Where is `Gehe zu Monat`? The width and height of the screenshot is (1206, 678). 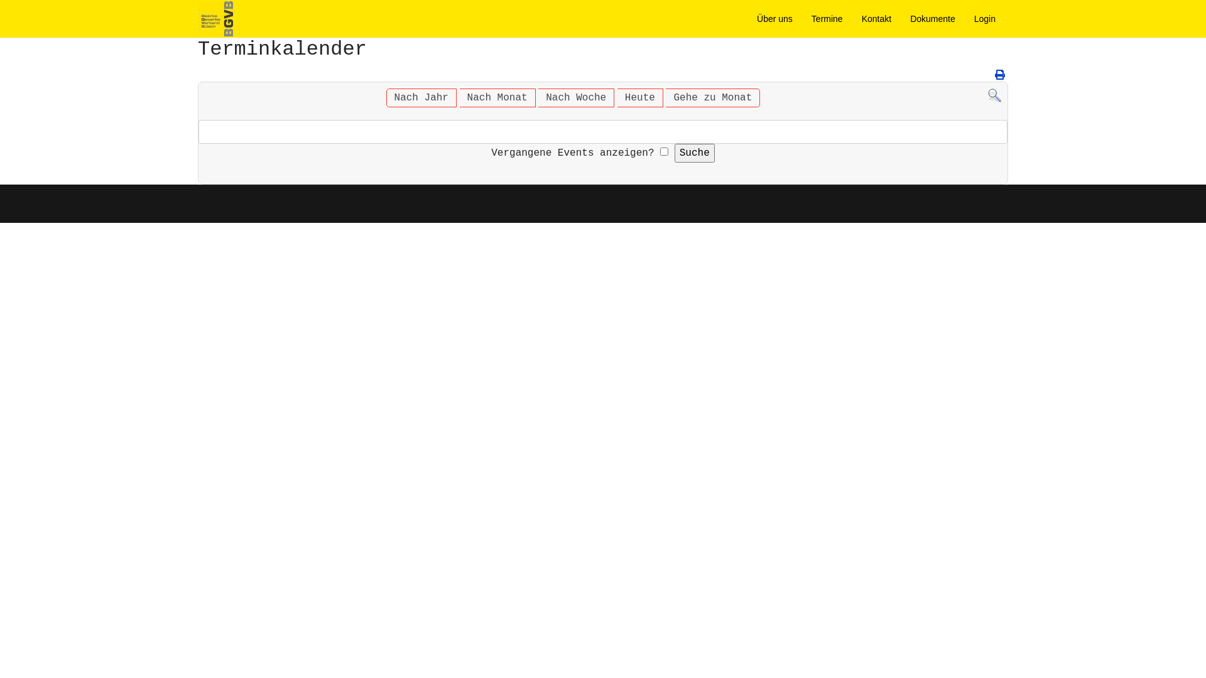 Gehe zu Monat is located at coordinates (712, 98).